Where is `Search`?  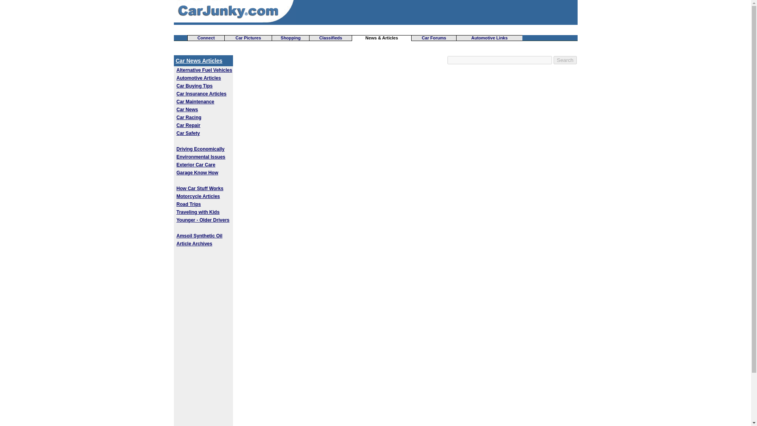
Search is located at coordinates (565, 60).